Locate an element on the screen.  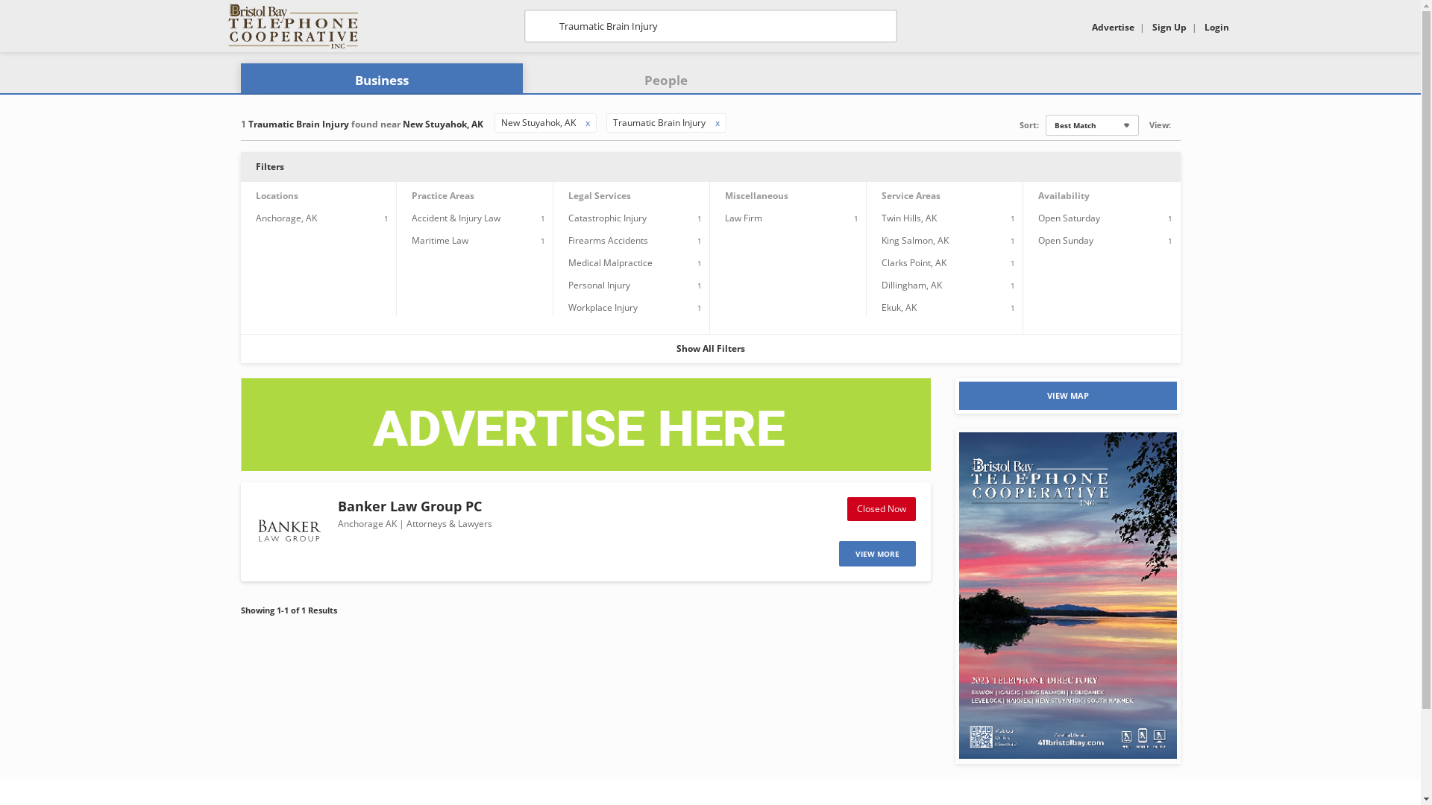
Workplace Injury is located at coordinates (603, 307).